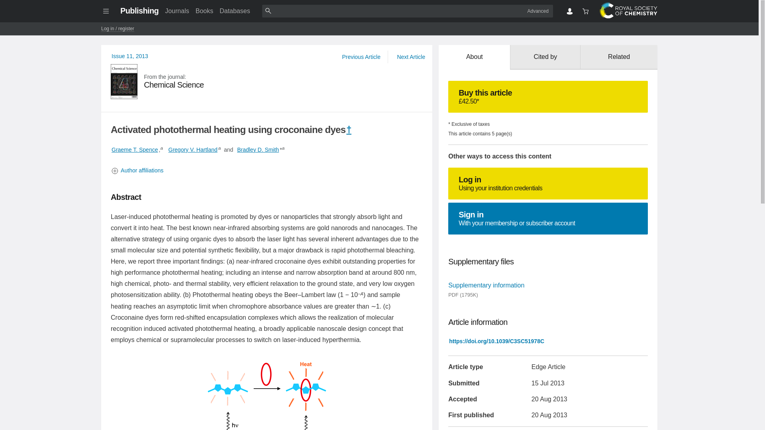 This screenshot has width=765, height=430. What do you see at coordinates (496, 341) in the screenshot?
I see `Journals` at bounding box center [496, 341].